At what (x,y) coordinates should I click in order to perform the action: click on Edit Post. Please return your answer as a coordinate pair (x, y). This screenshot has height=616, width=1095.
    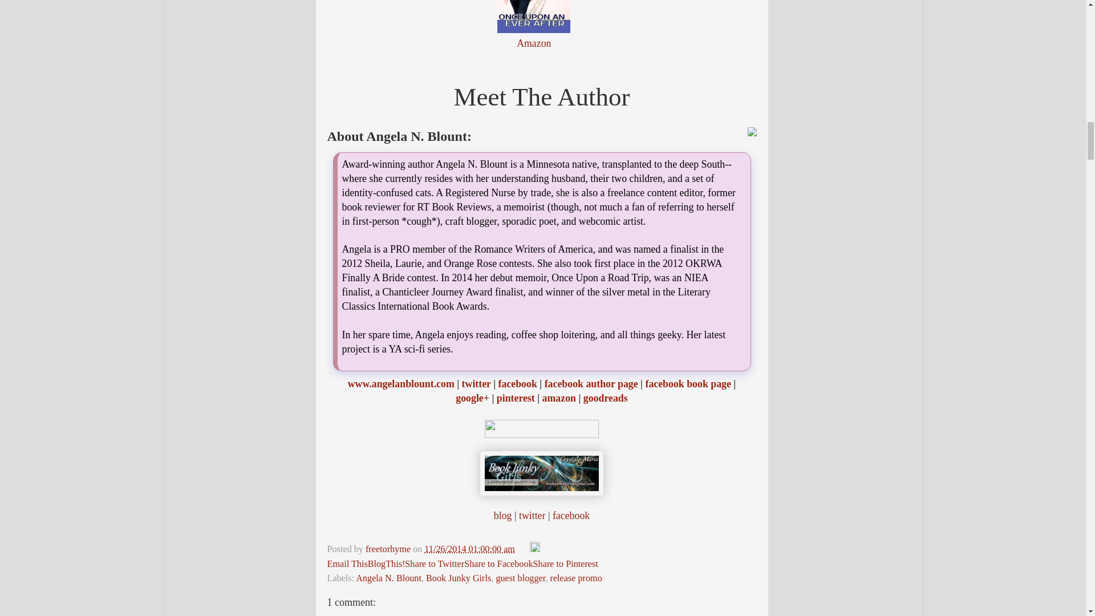
    Looking at the image, I should click on (535, 549).